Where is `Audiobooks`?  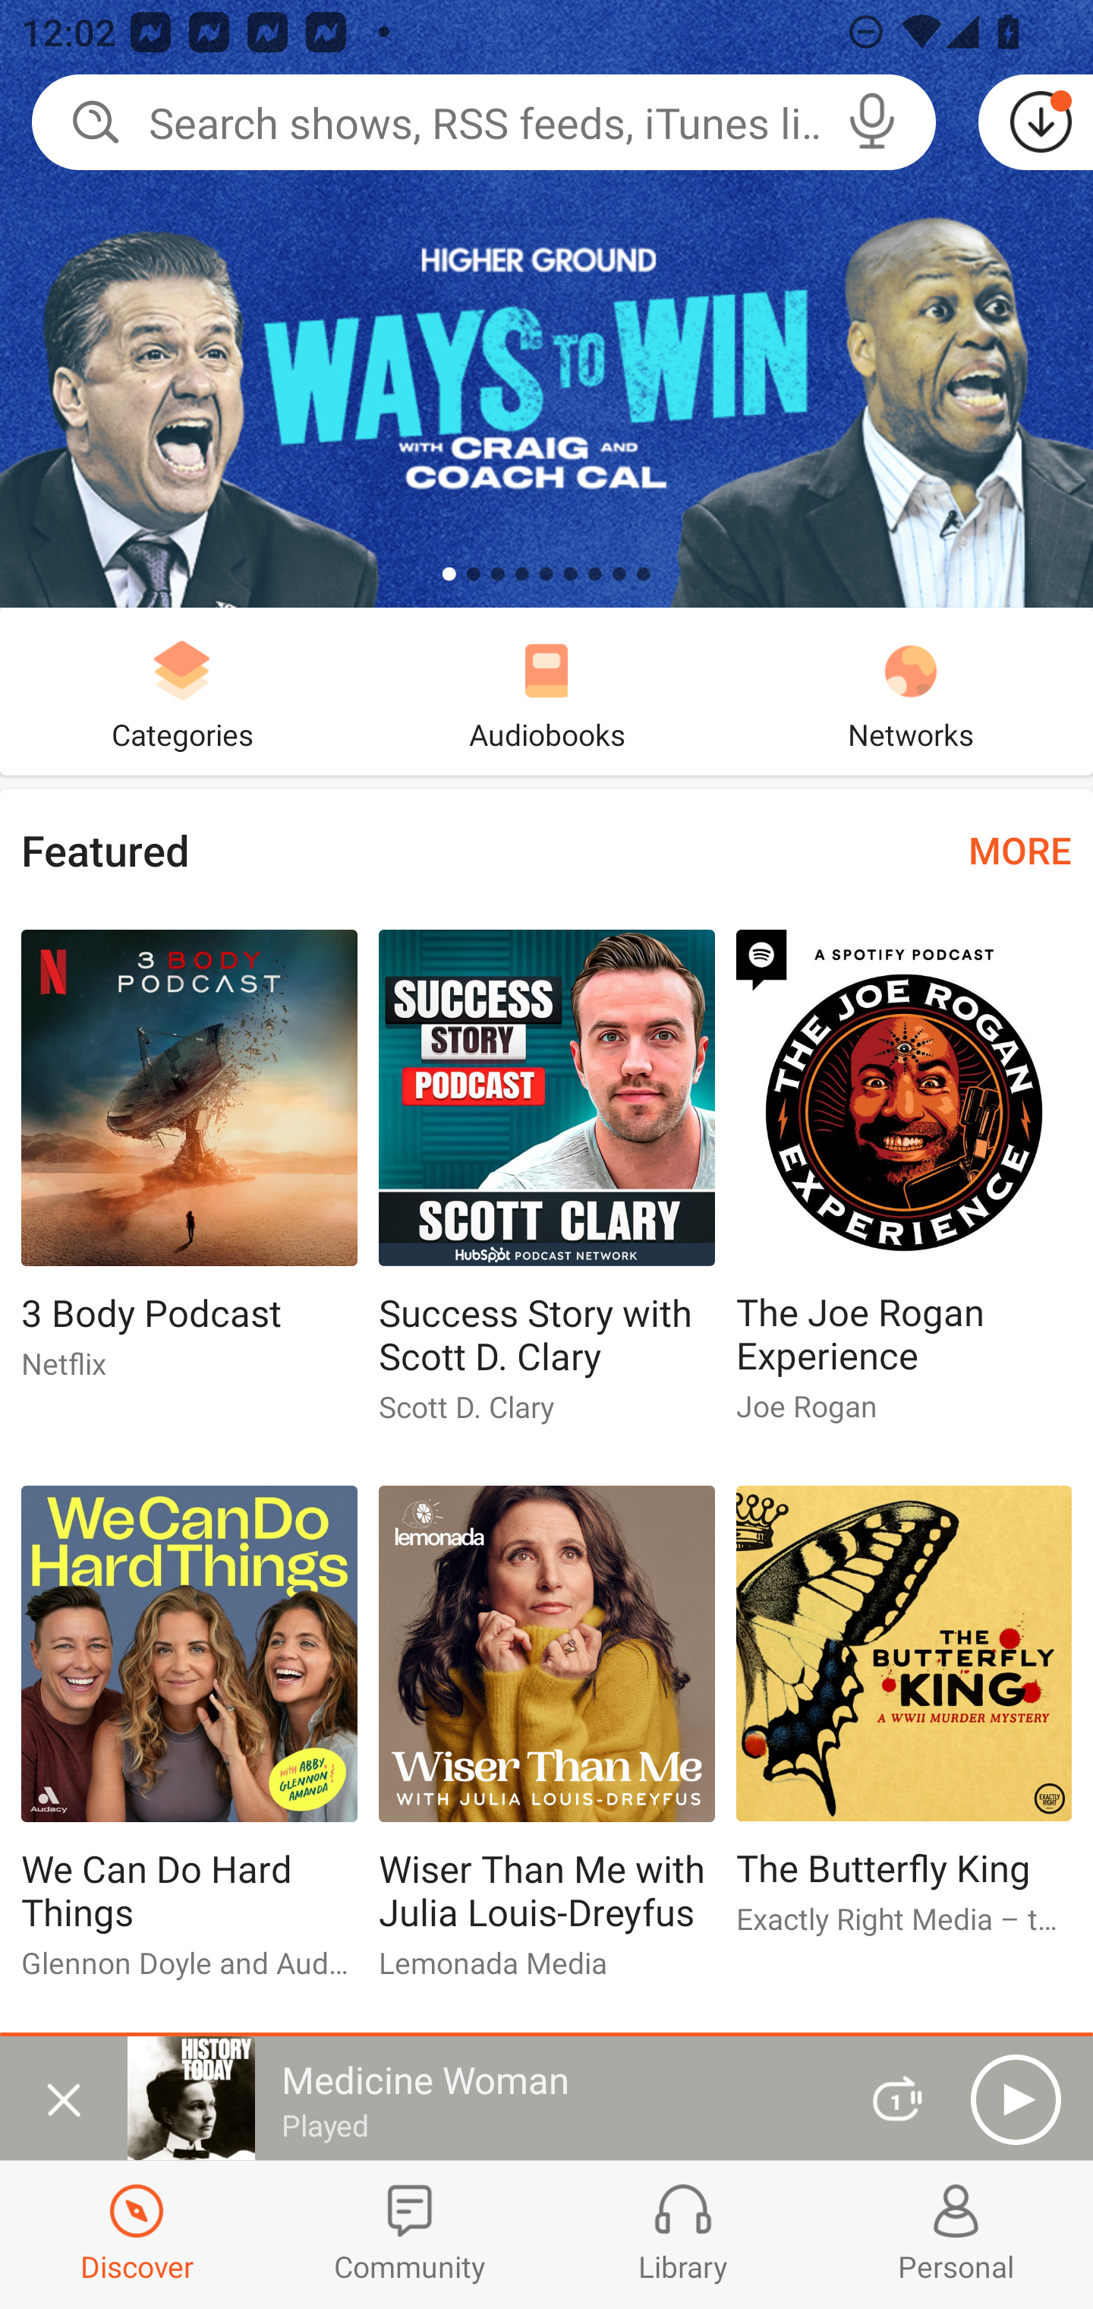 Audiobooks is located at coordinates (546, 691).